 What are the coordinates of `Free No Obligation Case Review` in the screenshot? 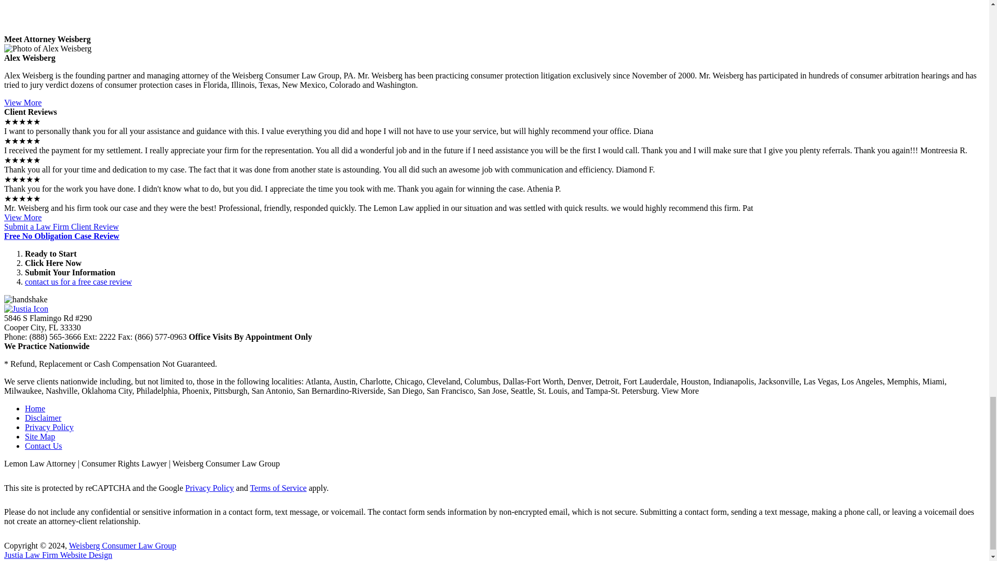 It's located at (61, 236).